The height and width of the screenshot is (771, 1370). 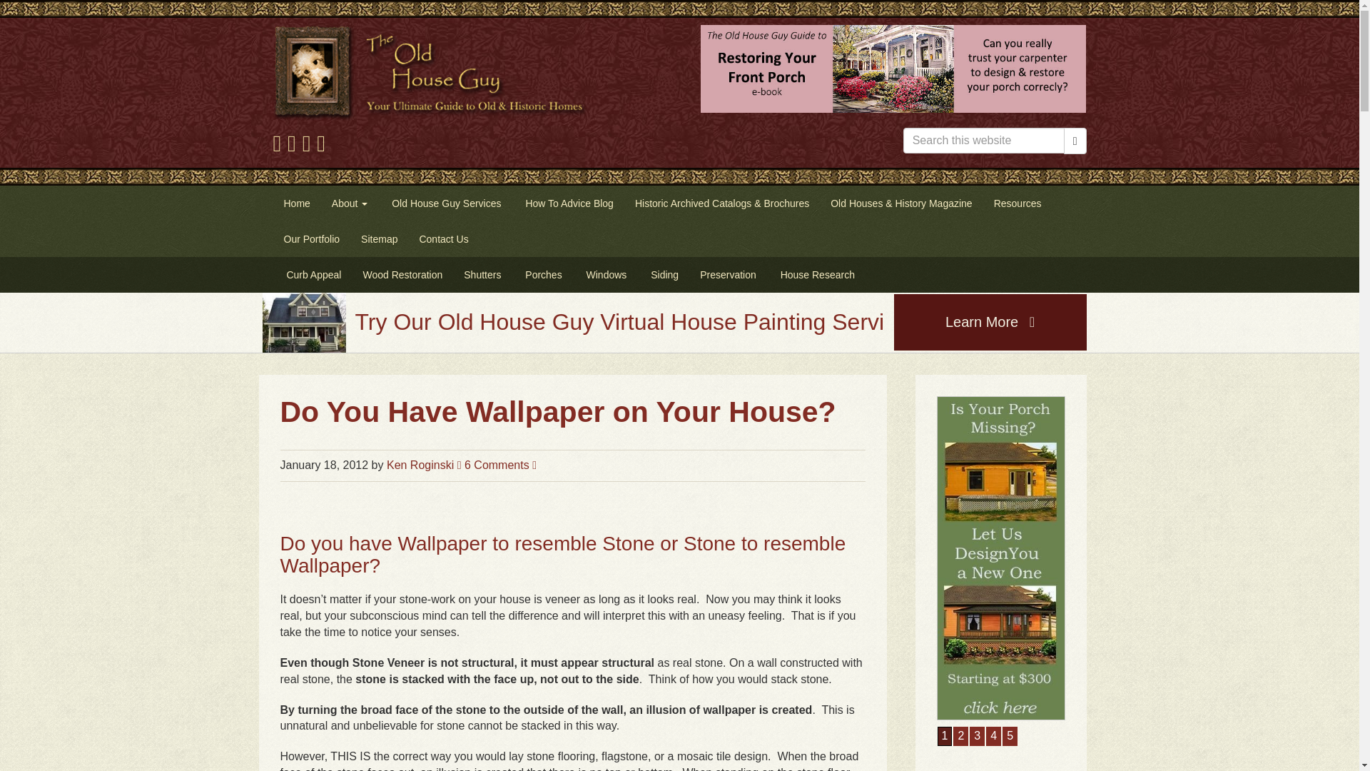 I want to click on Sitemap, so click(x=380, y=238).